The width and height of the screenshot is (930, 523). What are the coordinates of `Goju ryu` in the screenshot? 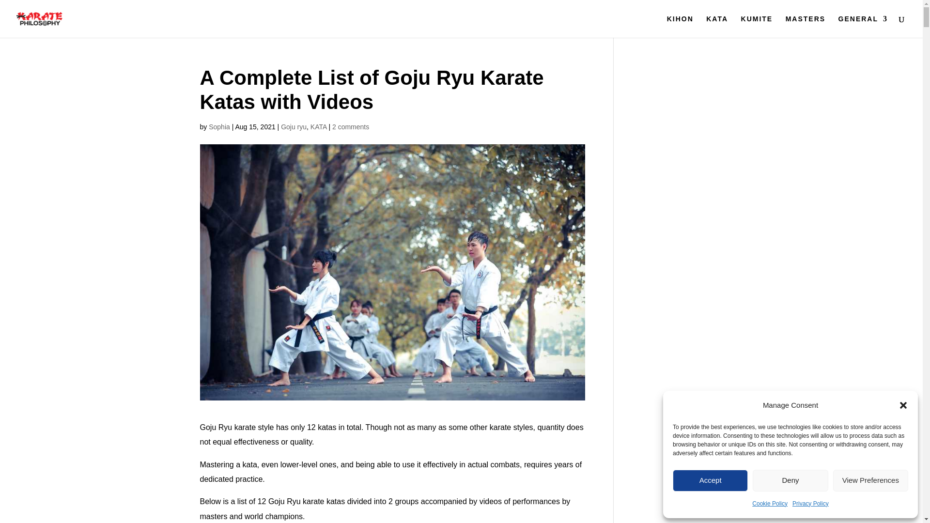 It's located at (294, 127).